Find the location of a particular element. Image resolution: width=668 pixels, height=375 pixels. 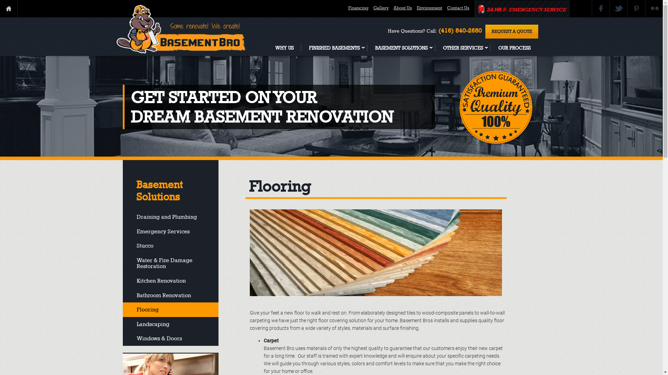

Bathroom Renovation is located at coordinates (170, 295).